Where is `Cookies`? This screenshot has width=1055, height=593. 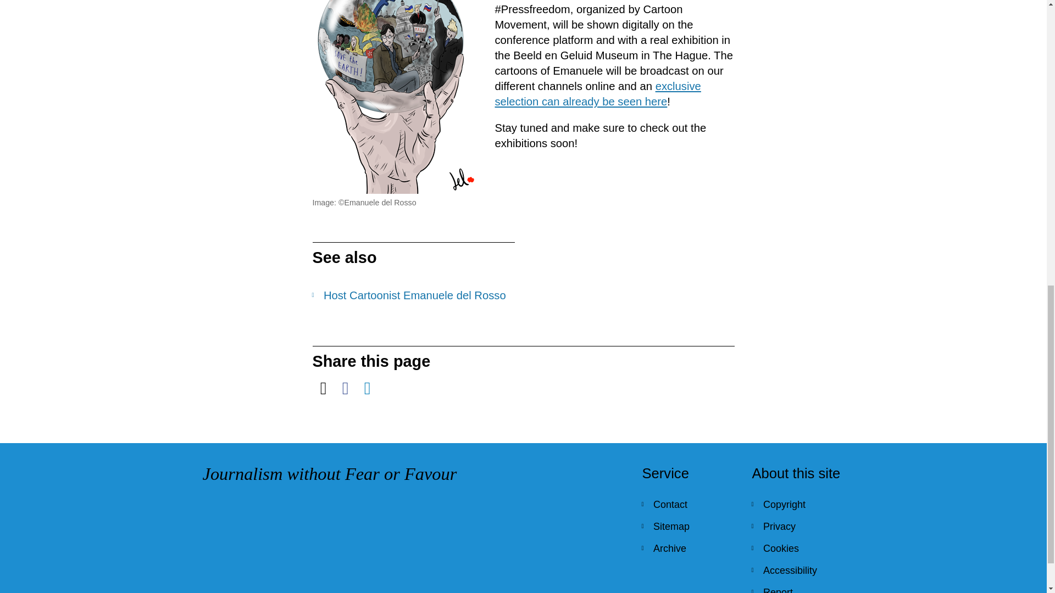 Cookies is located at coordinates (798, 548).